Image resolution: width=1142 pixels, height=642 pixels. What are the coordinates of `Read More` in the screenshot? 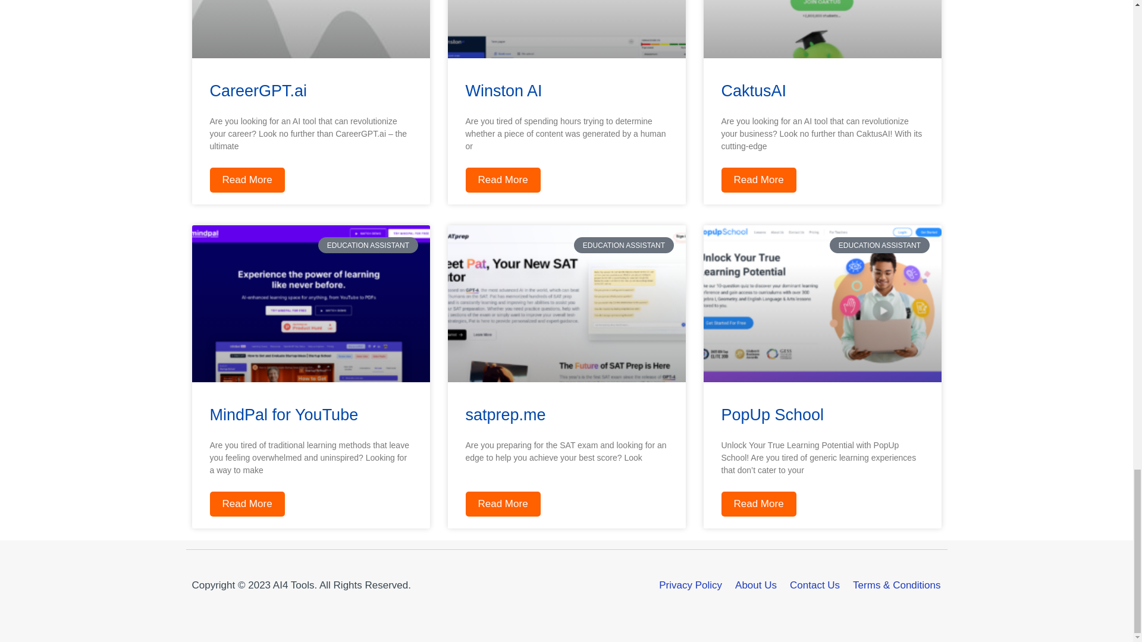 It's located at (246, 504).